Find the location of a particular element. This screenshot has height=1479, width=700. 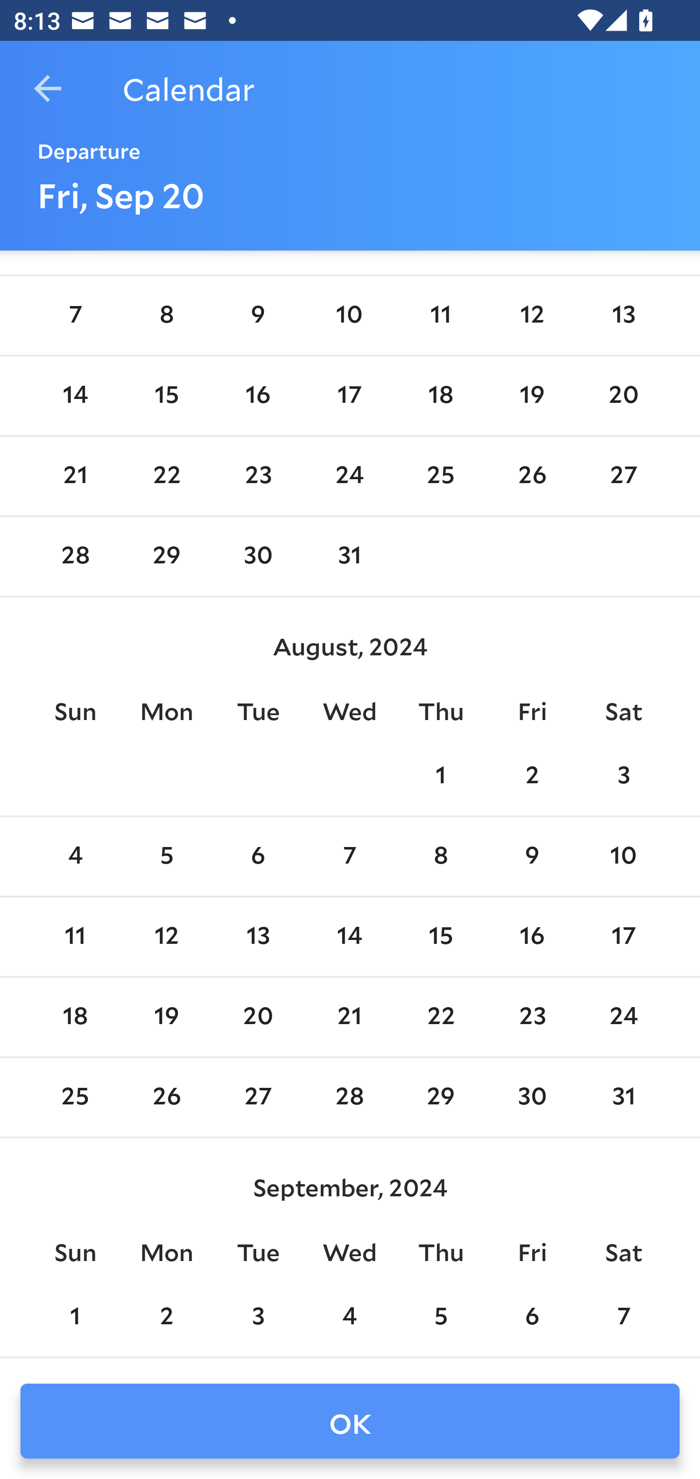

6 is located at coordinates (258, 856).